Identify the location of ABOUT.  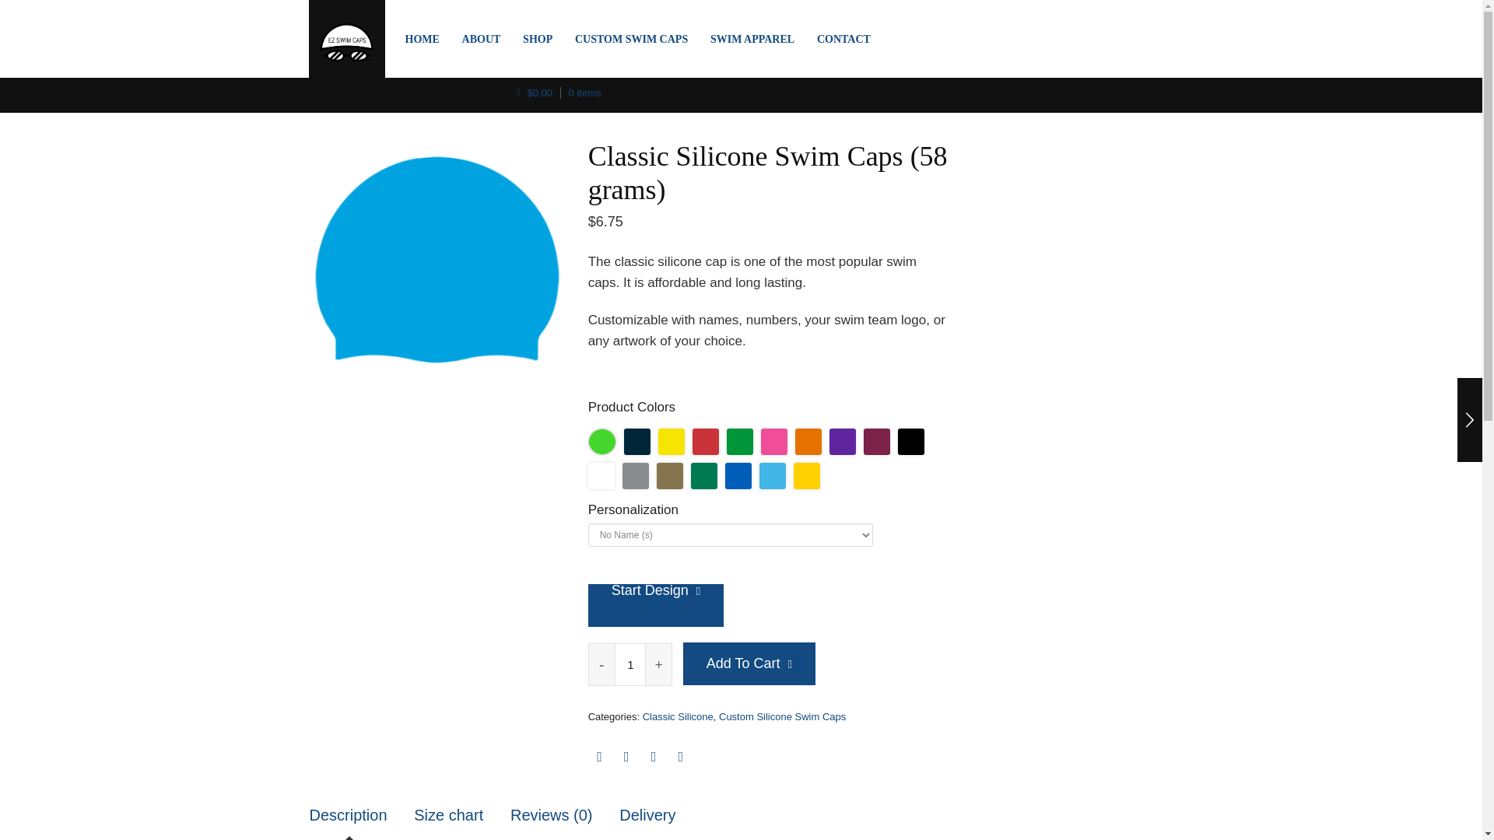
(481, 39).